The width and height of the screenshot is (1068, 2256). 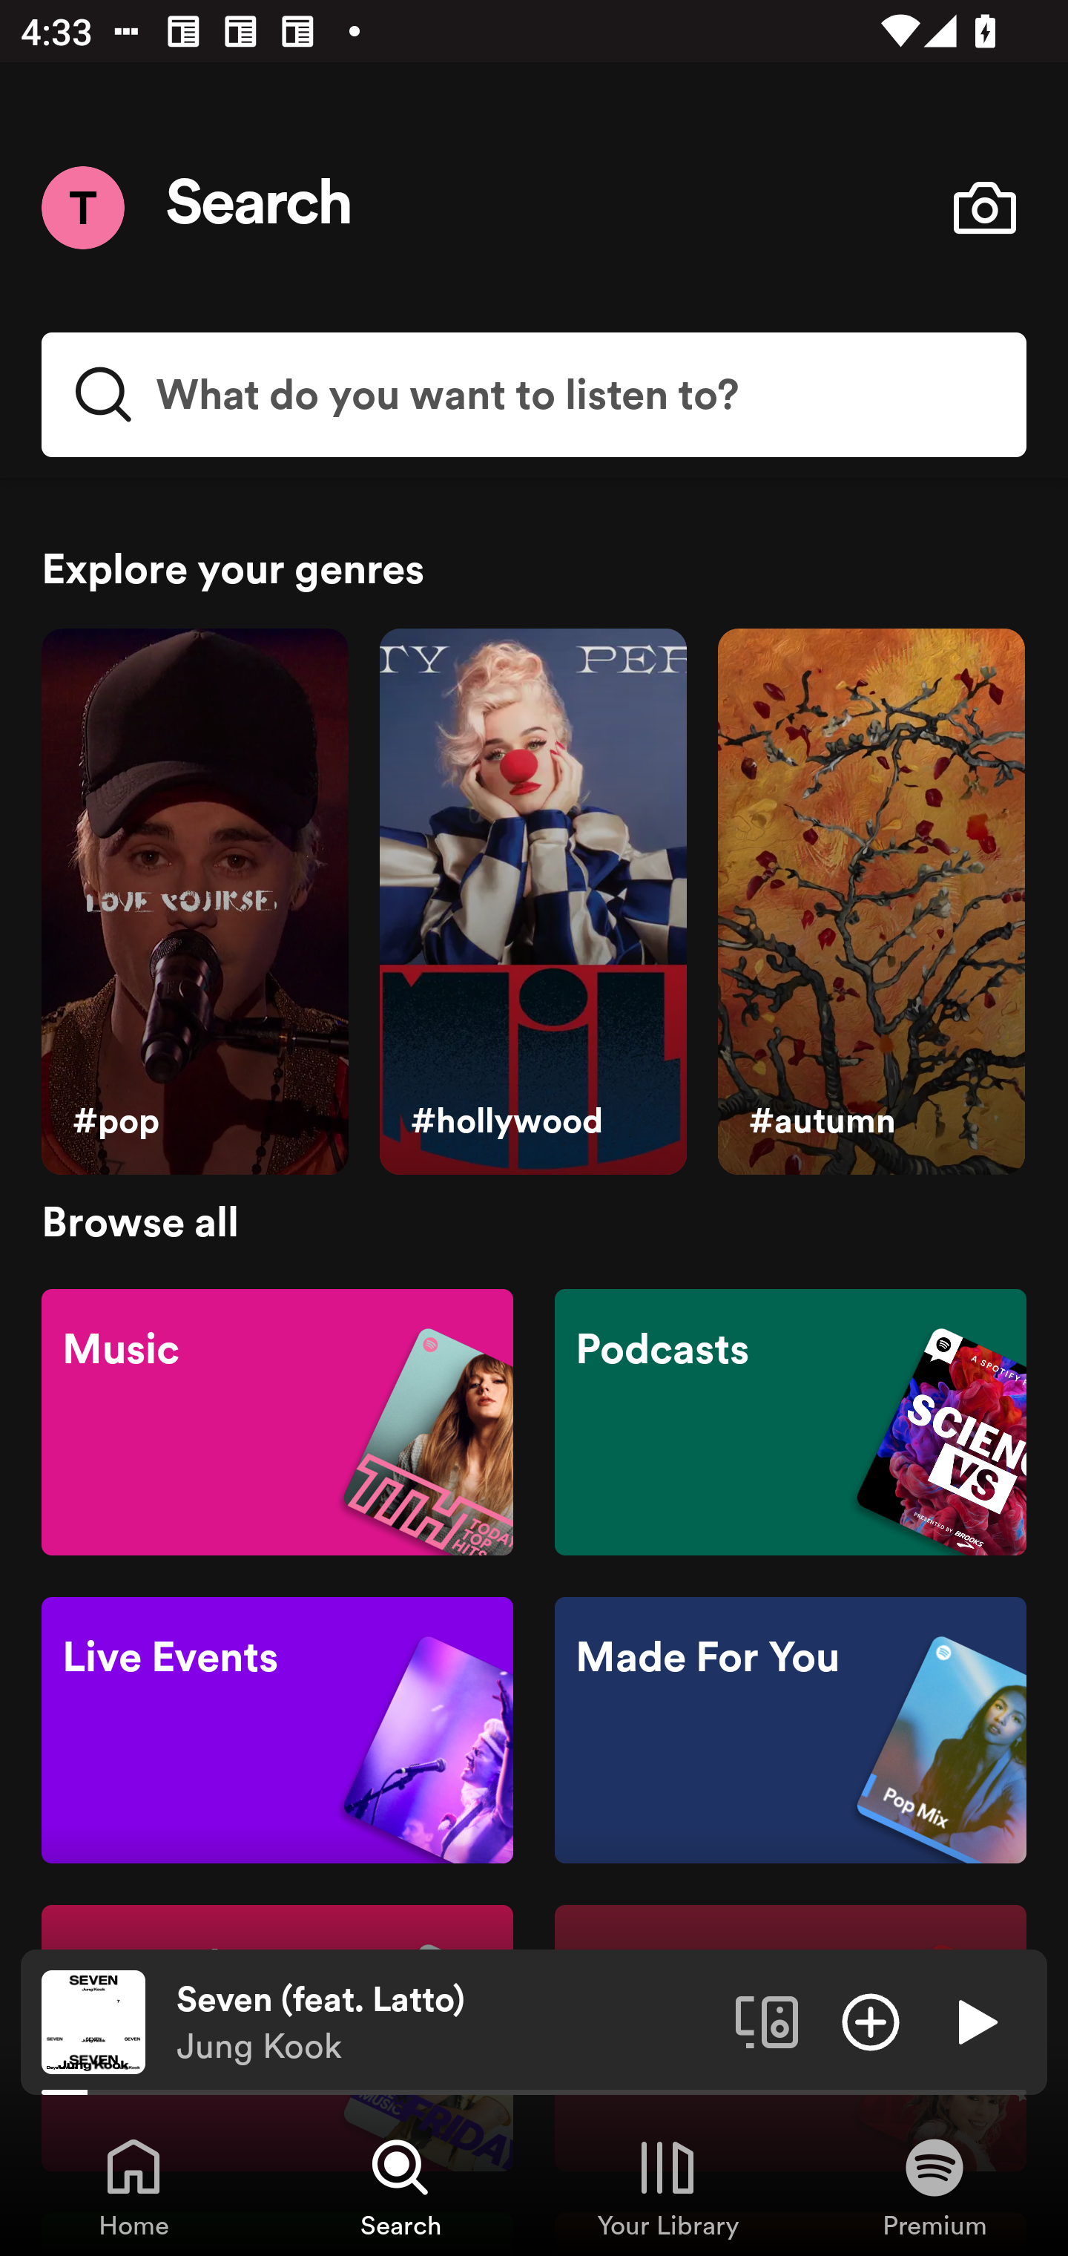 I want to click on #pop, so click(x=194, y=902).